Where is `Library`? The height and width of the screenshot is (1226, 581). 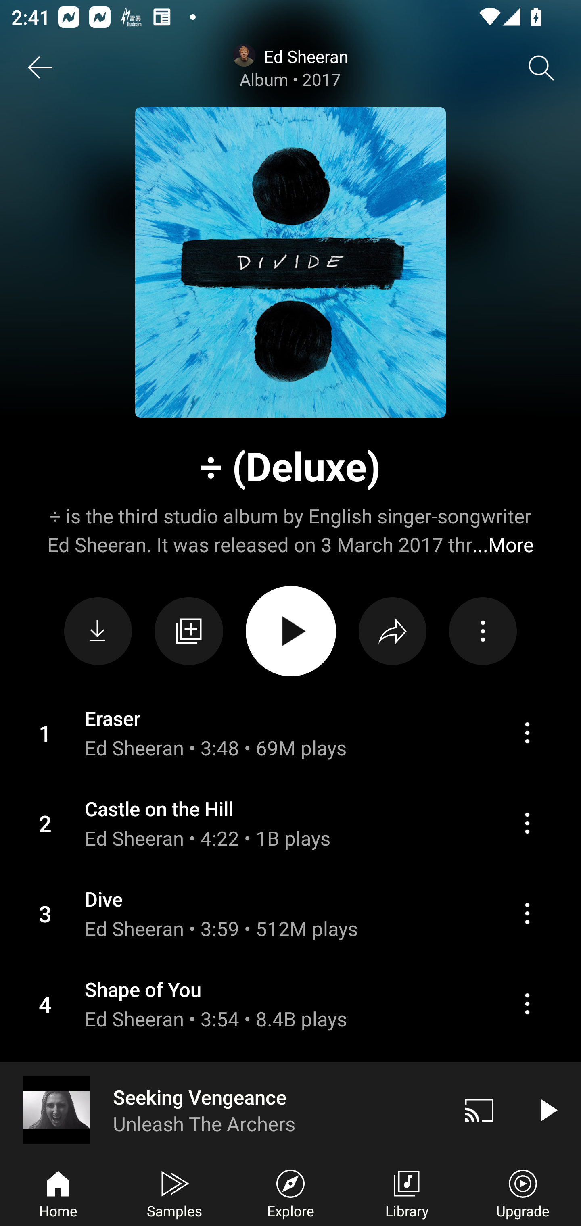
Library is located at coordinates (407, 1192).